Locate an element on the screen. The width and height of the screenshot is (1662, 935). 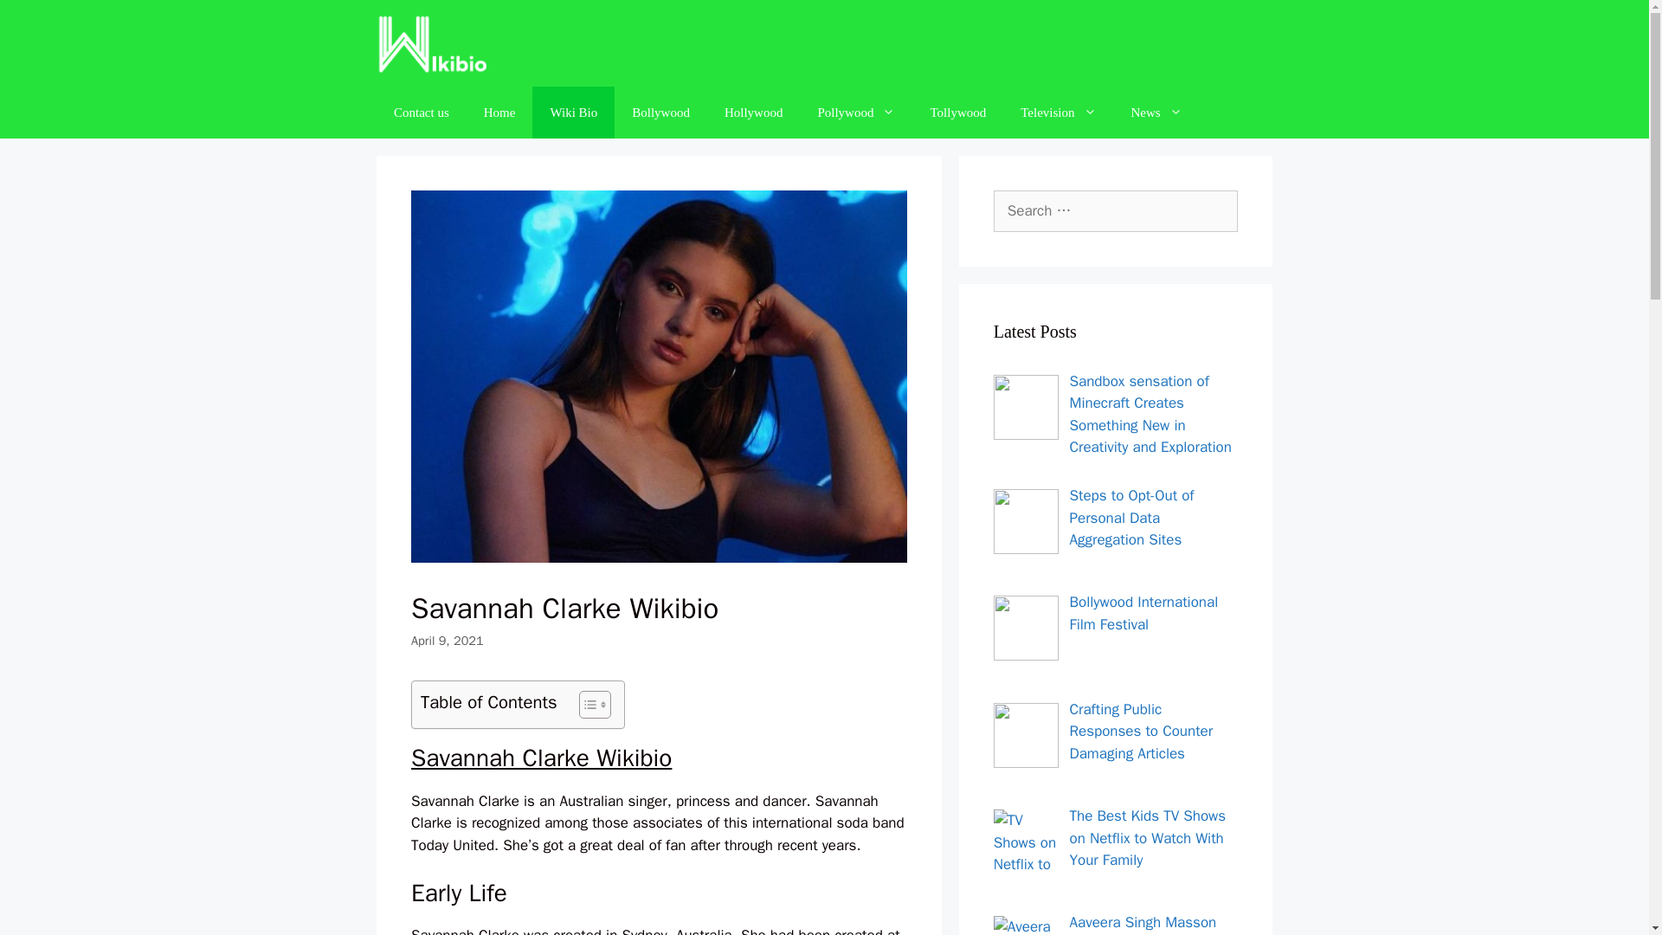
The Best Kids TV Shows on Netflix to Watch With Your Family is located at coordinates (1148, 838).